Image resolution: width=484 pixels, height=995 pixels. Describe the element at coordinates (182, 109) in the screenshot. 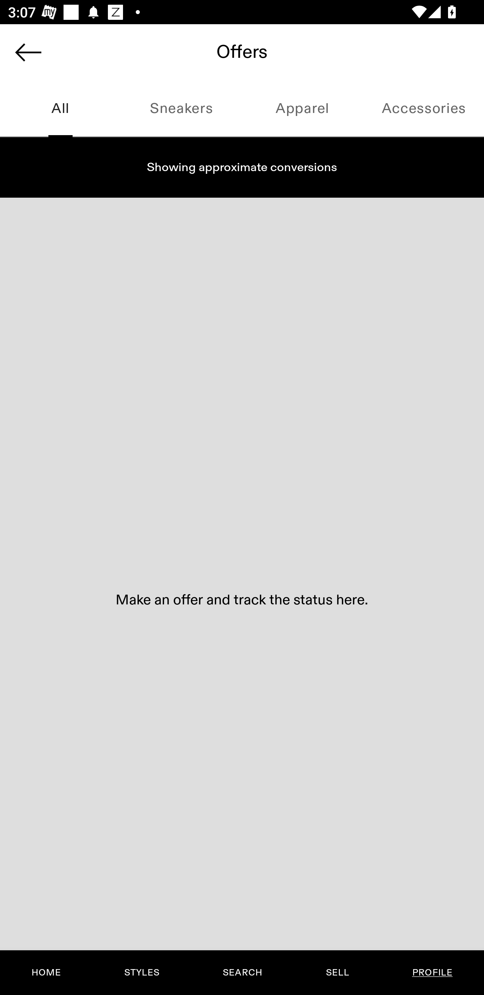

I see `Sneakers` at that location.